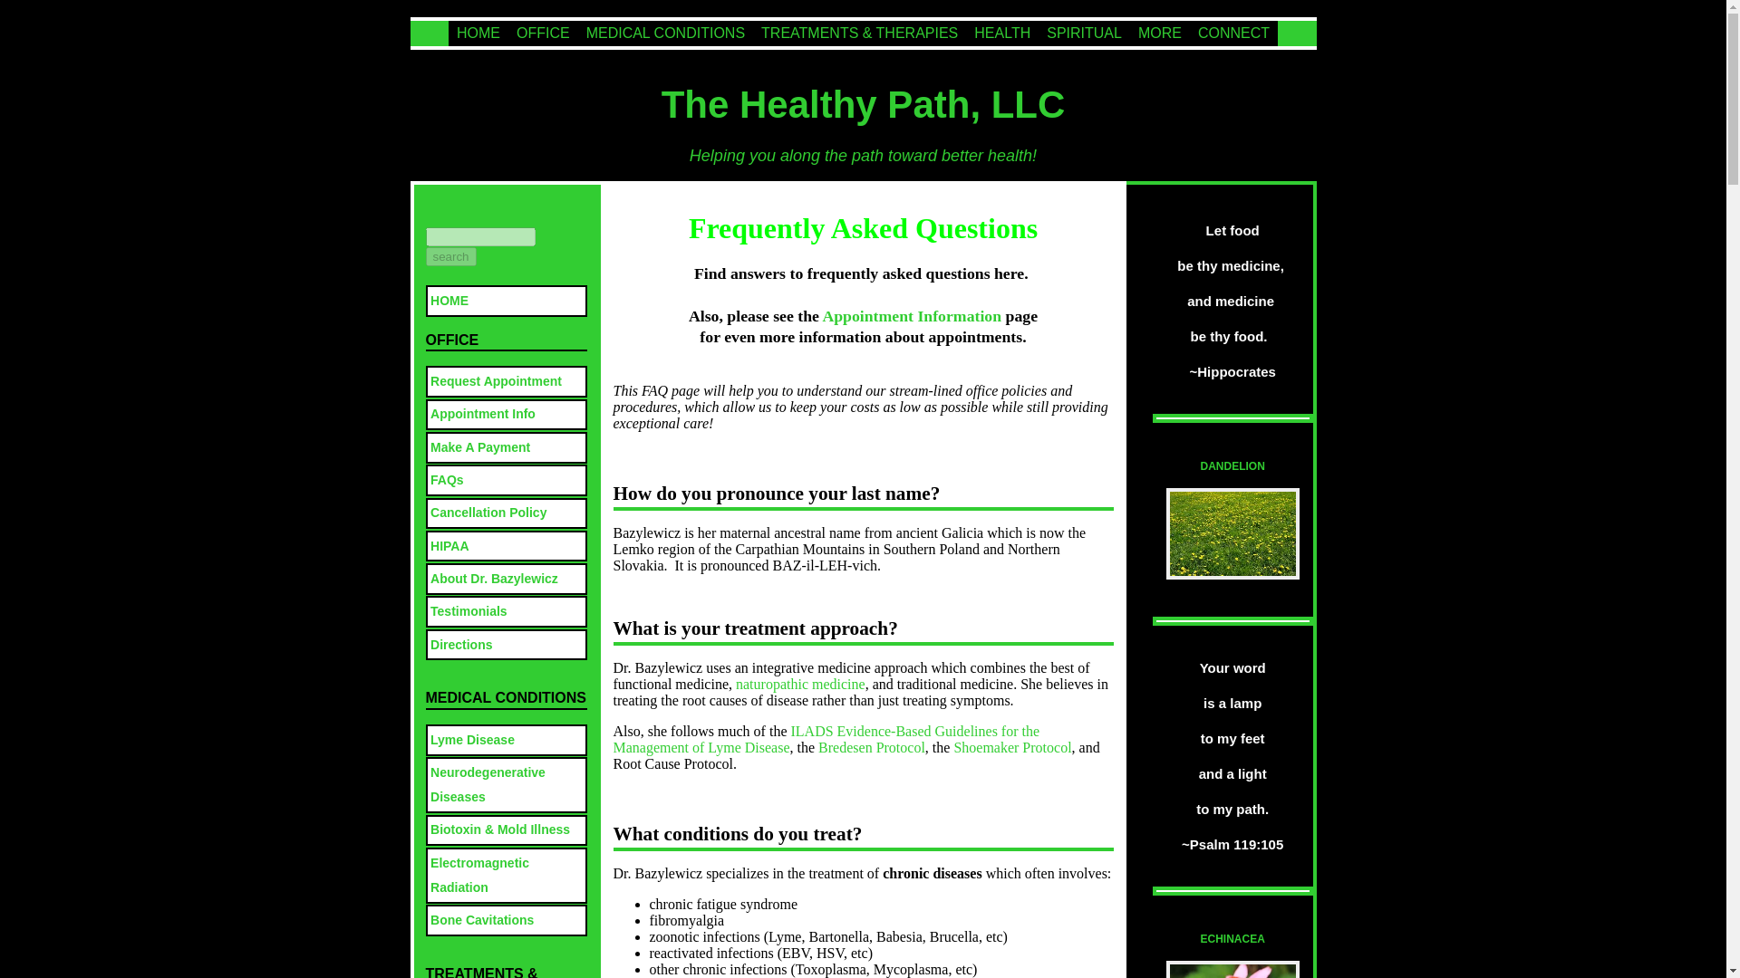  I want to click on Dandelion, so click(1232, 574).